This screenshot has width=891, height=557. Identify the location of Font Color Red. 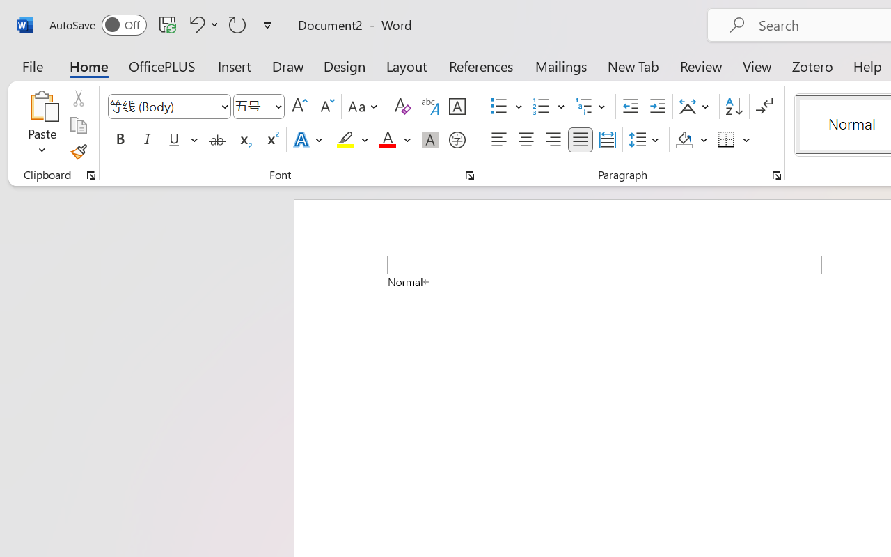
(387, 140).